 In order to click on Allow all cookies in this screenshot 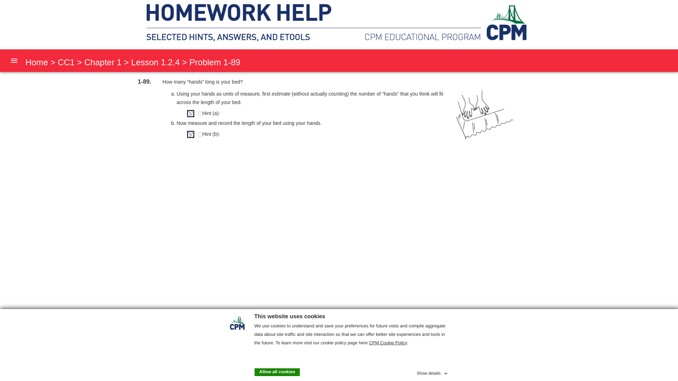, I will do `click(277, 372)`.